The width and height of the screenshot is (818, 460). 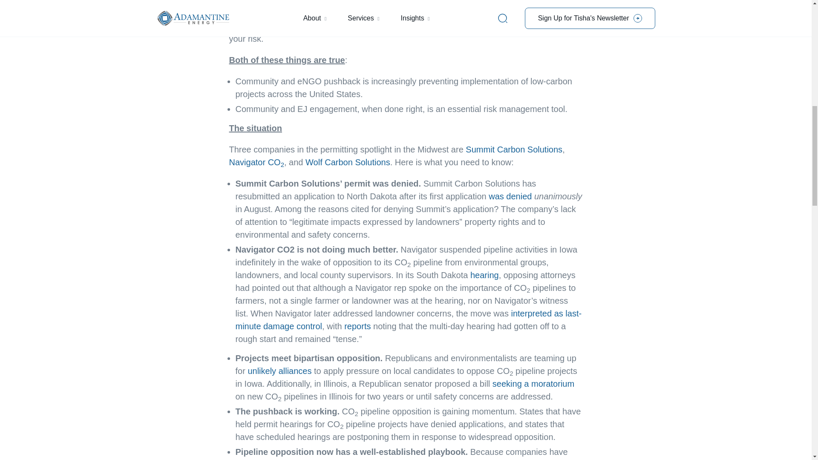 What do you see at coordinates (408, 319) in the screenshot?
I see `interpreted as last-minute damage control` at bounding box center [408, 319].